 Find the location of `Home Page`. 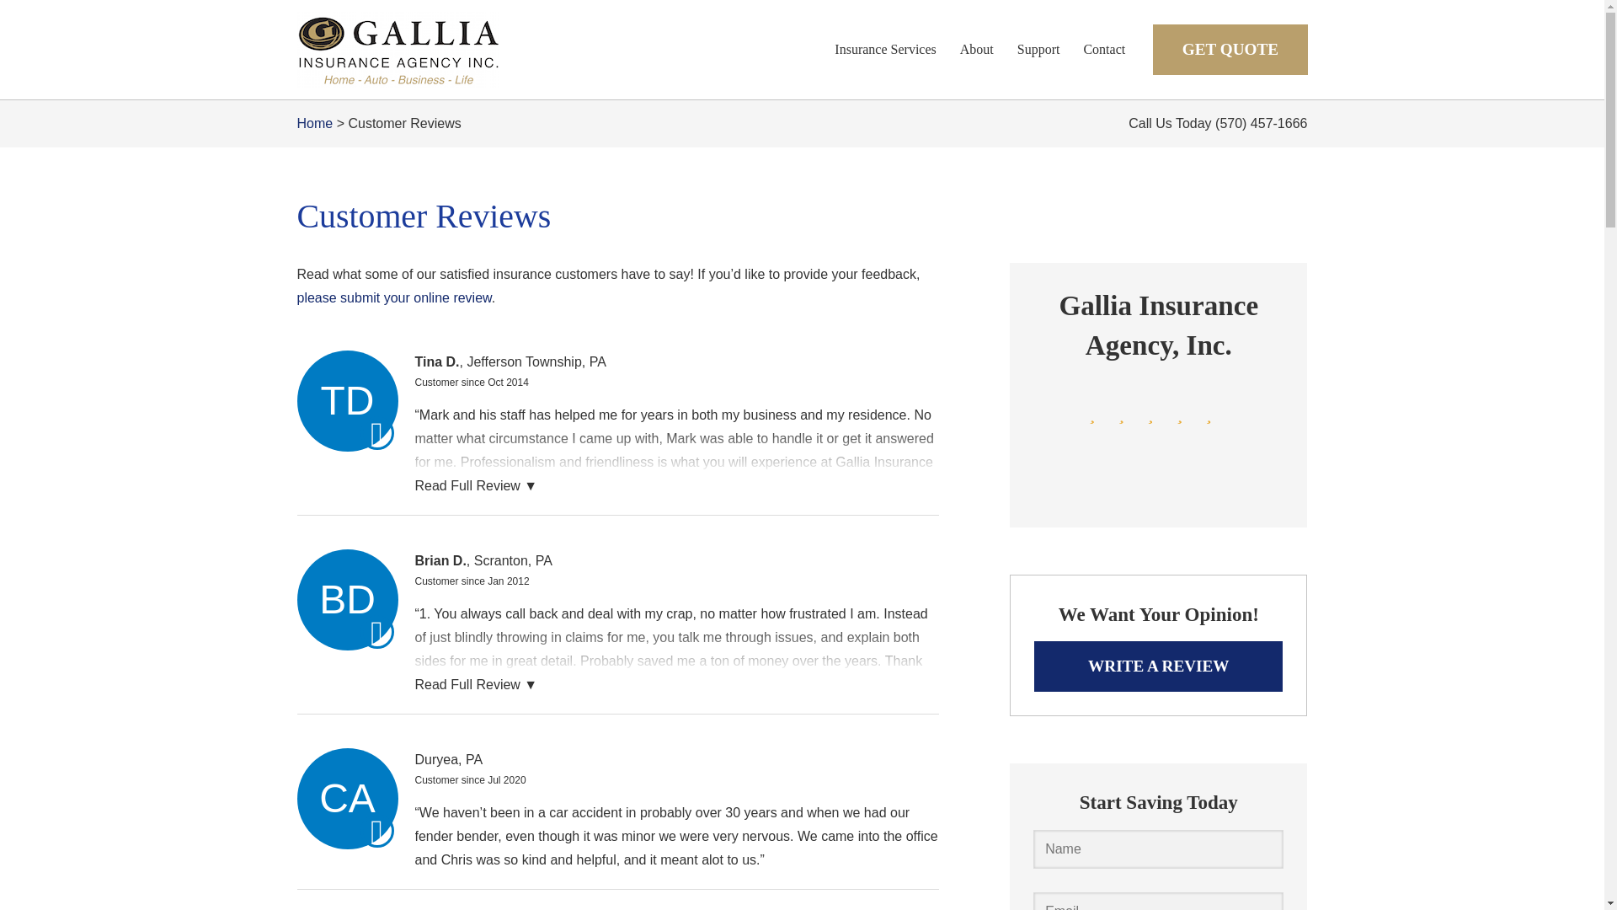

Home Page is located at coordinates (456, 49).